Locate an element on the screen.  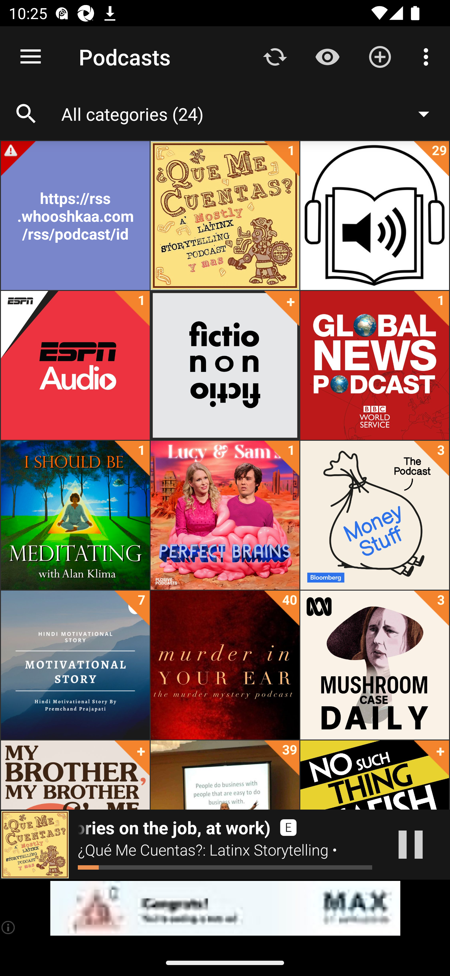
More options is located at coordinates (428, 56).